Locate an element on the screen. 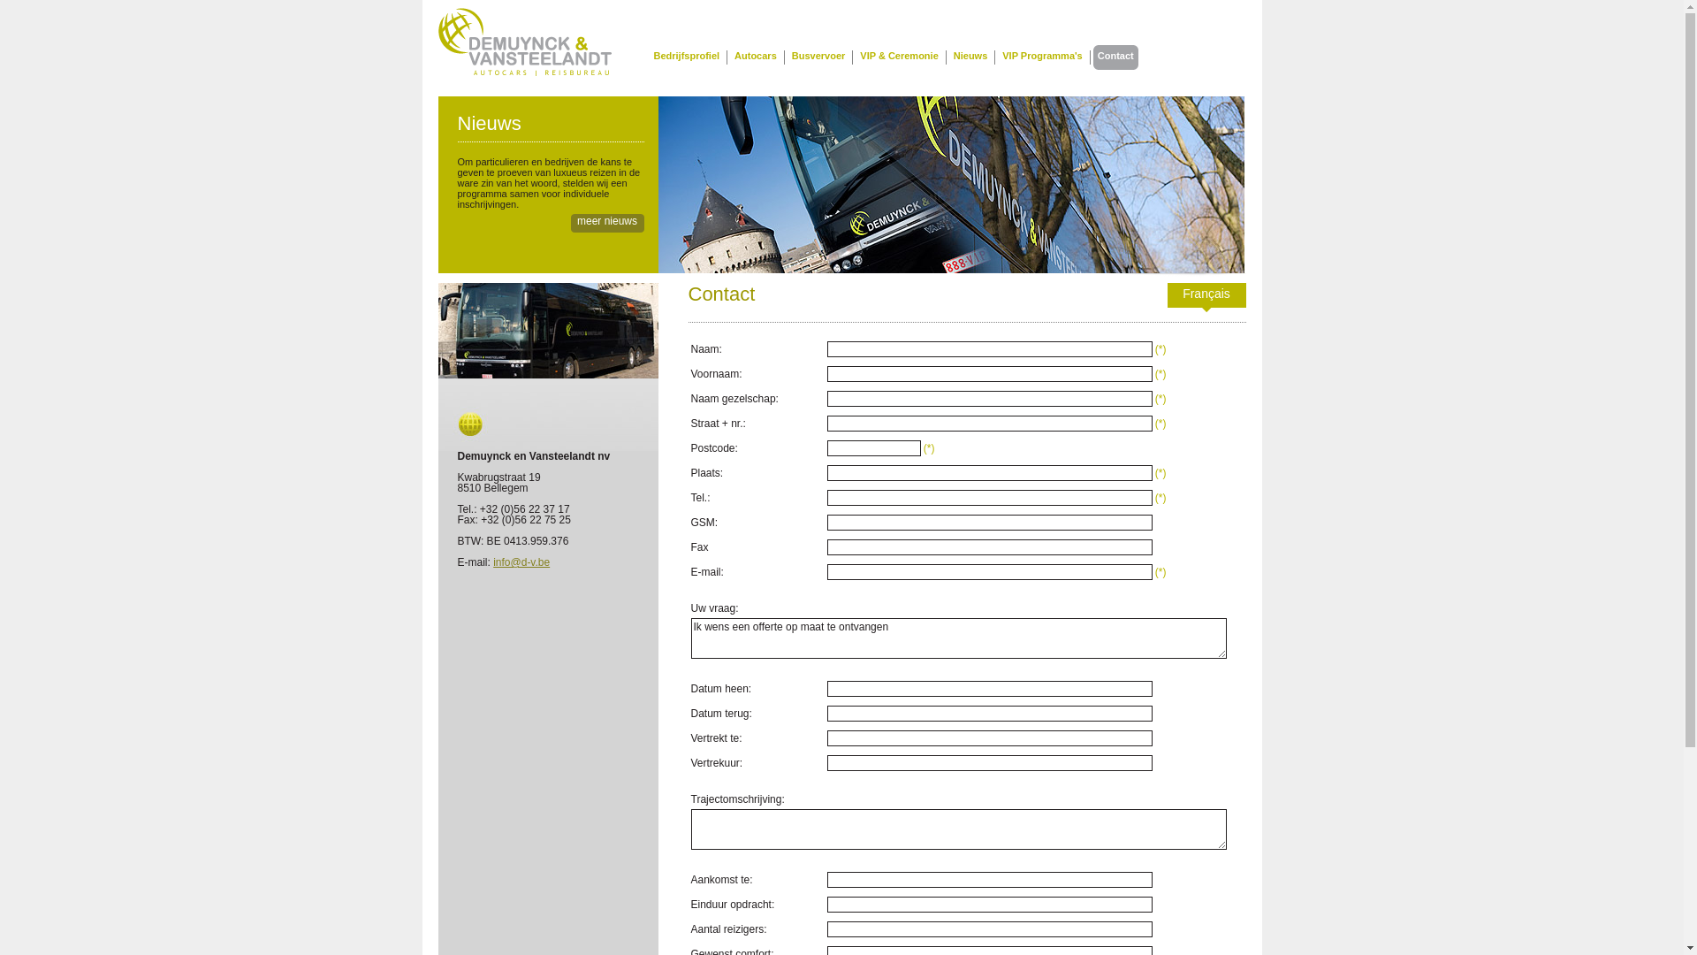 The height and width of the screenshot is (955, 1697). Contact is located at coordinates (1115, 57).